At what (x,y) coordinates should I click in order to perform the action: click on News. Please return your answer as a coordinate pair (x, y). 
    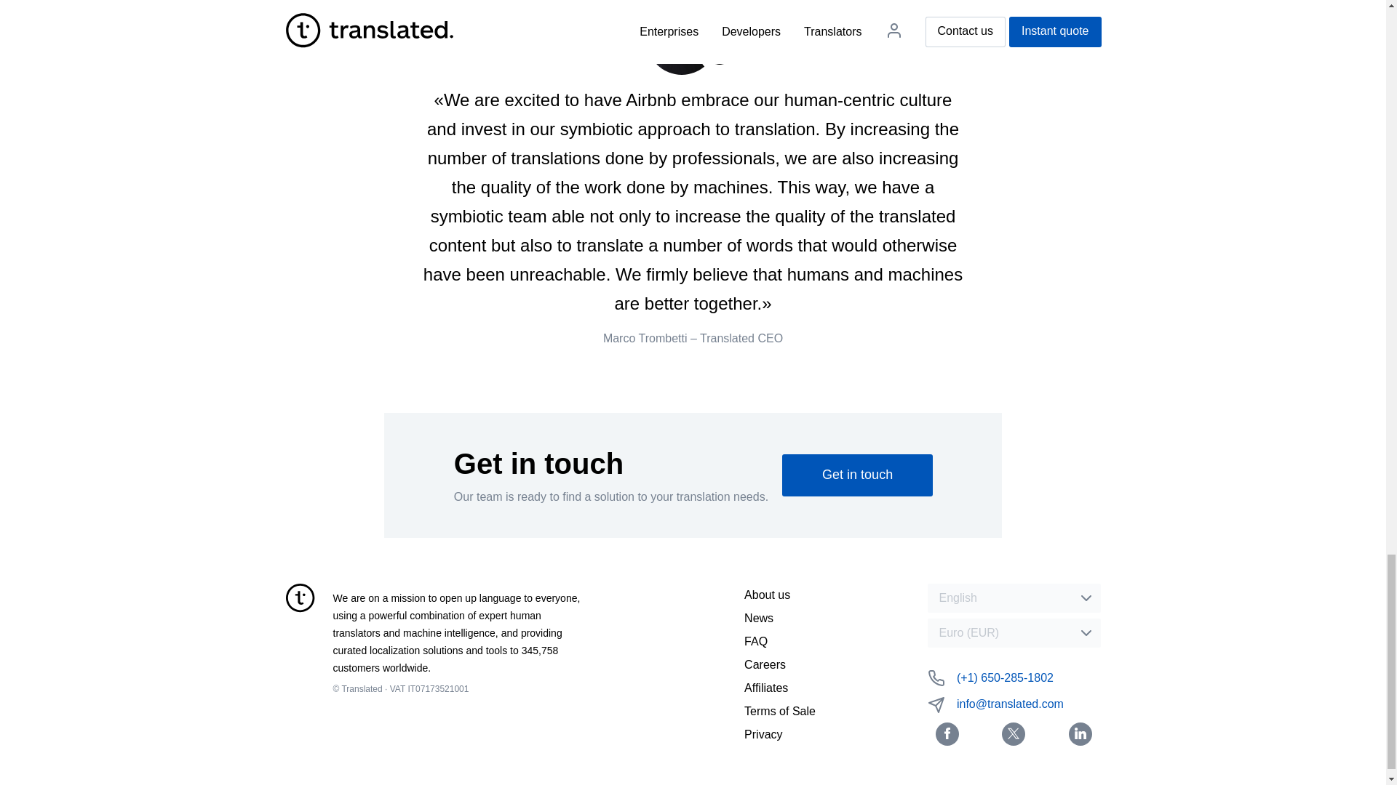
    Looking at the image, I should click on (759, 618).